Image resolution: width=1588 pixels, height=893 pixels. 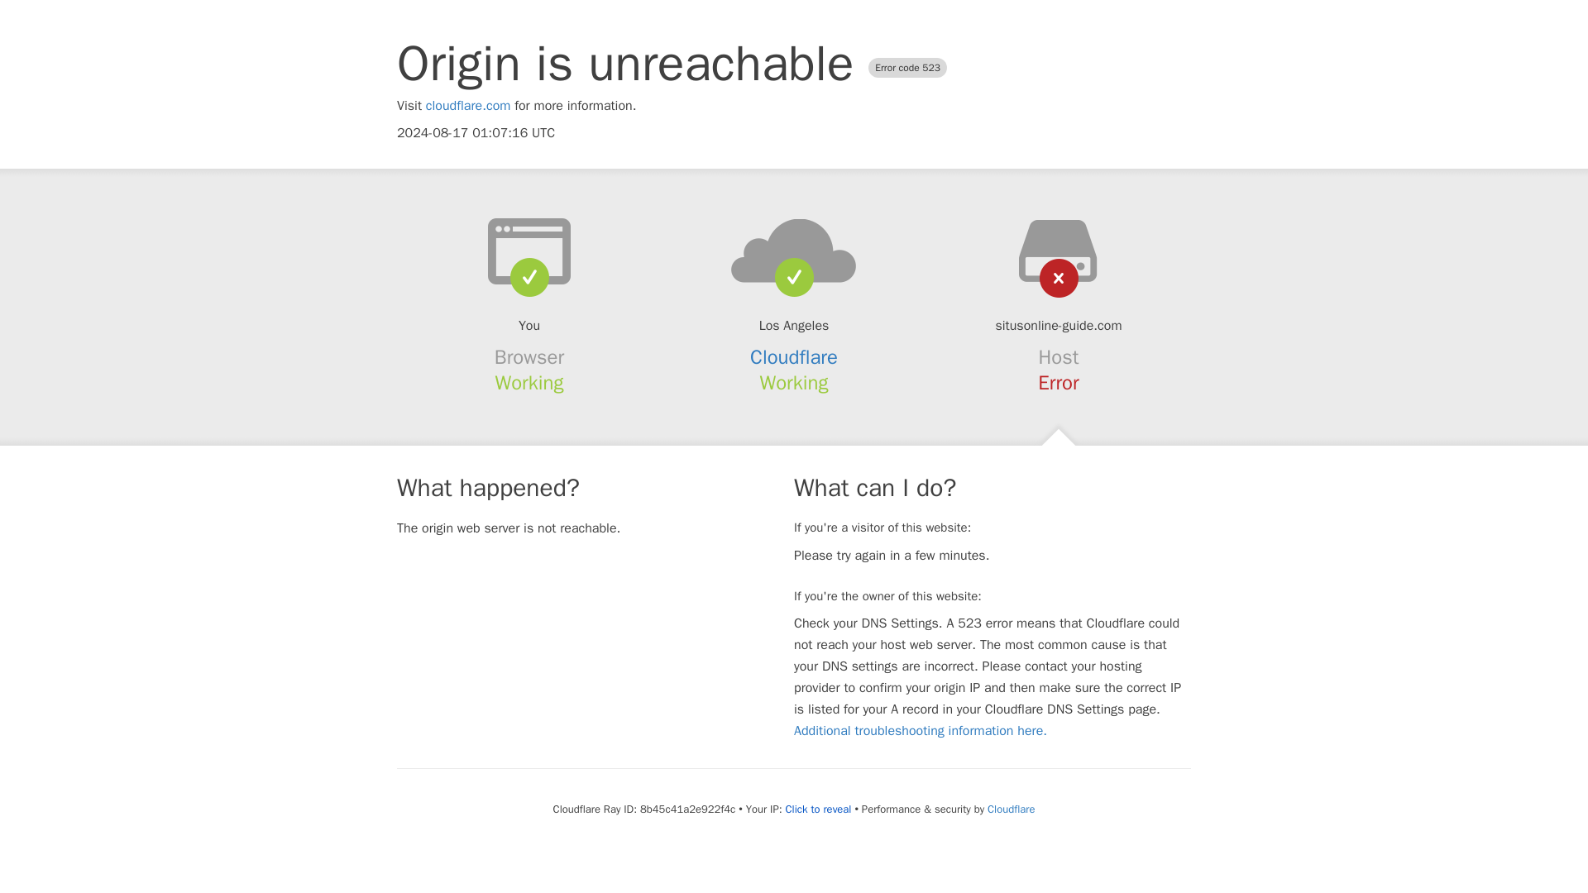 What do you see at coordinates (468, 106) in the screenshot?
I see `cloudflare.com` at bounding box center [468, 106].